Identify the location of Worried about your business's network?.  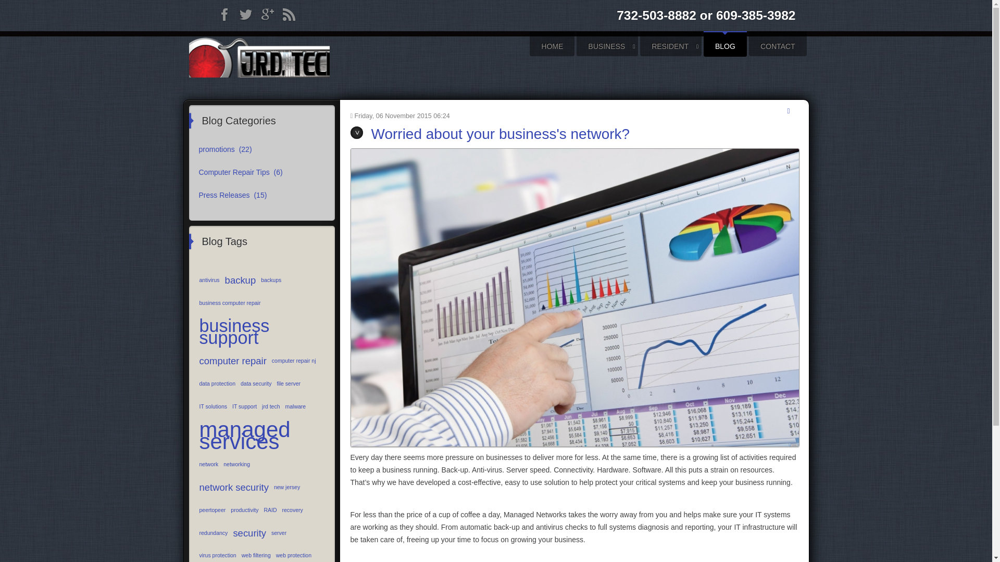
(490, 134).